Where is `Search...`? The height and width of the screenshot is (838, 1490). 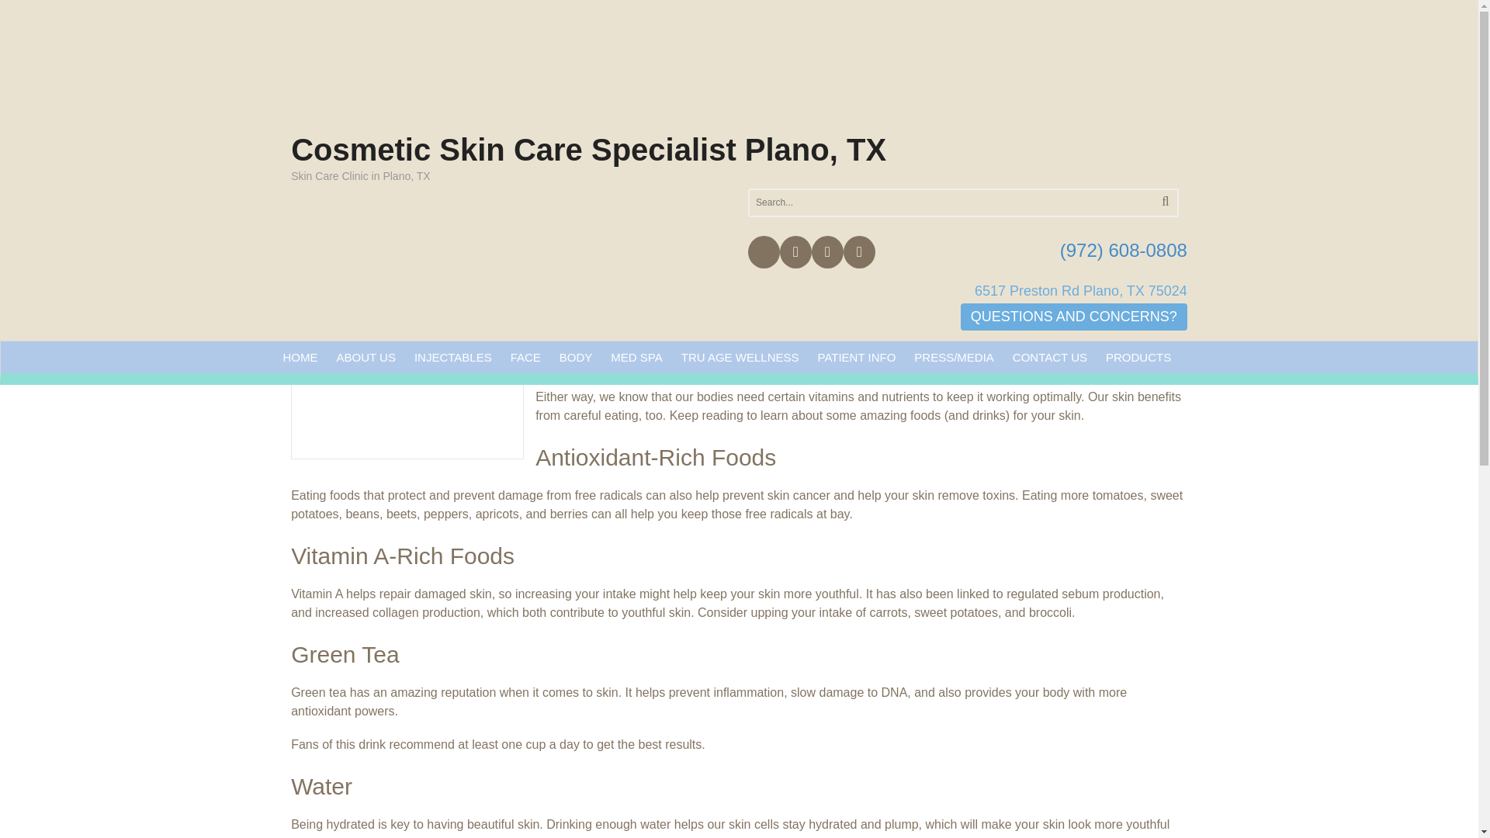
Search... is located at coordinates (931, 203).